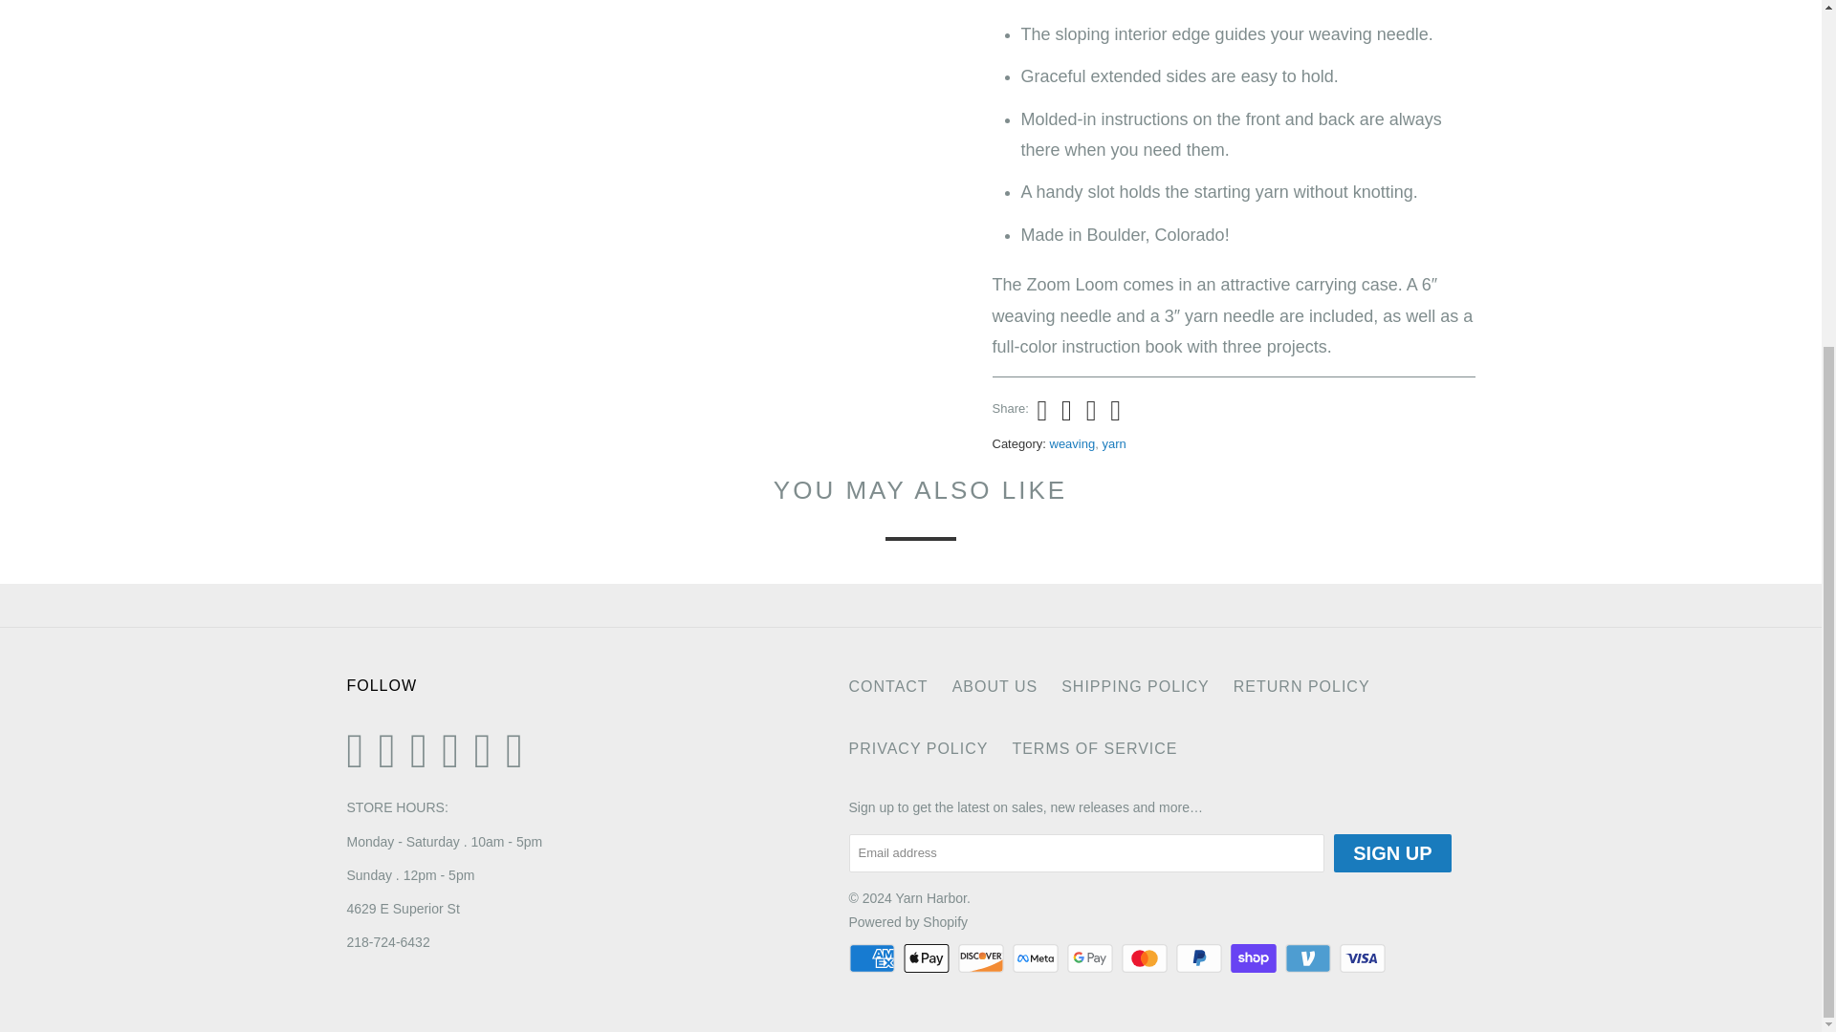  Describe the element at coordinates (1255, 958) in the screenshot. I see `Shop Pay` at that location.